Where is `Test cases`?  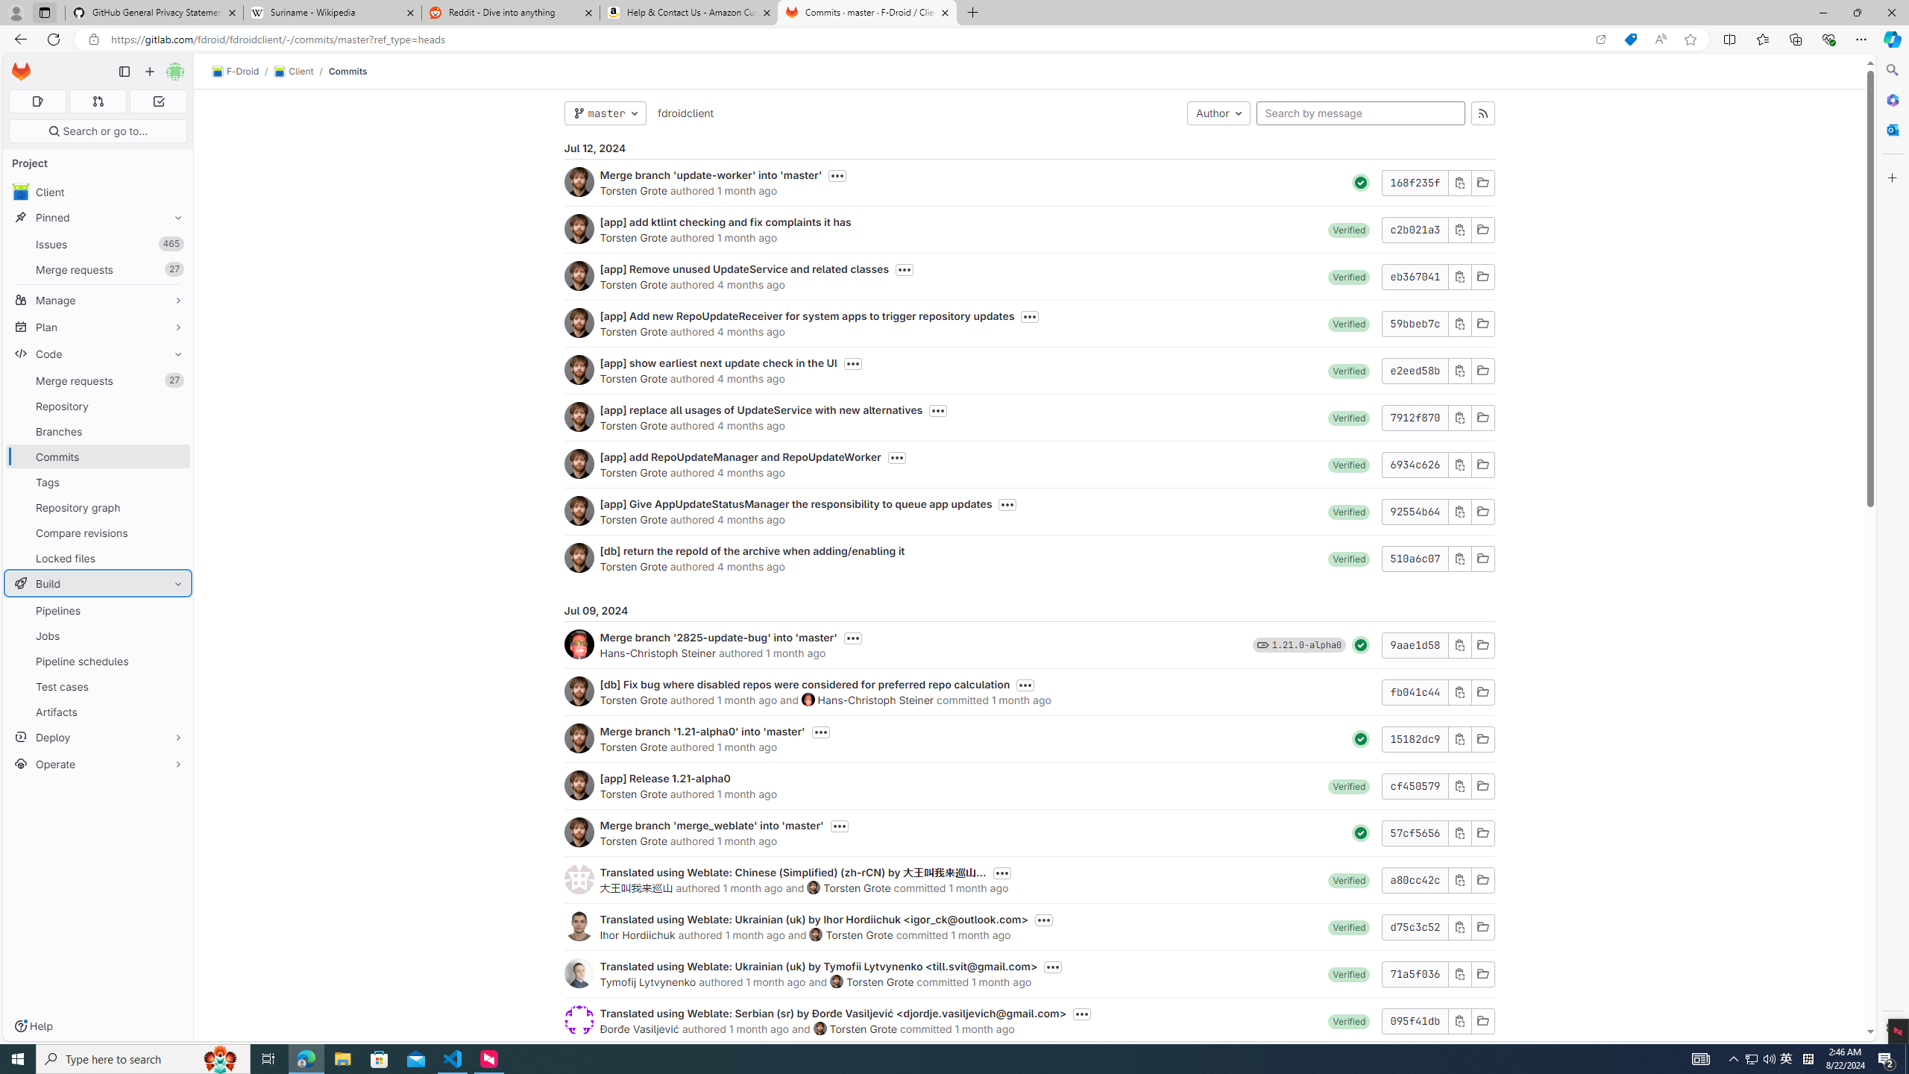 Test cases is located at coordinates (98, 686).